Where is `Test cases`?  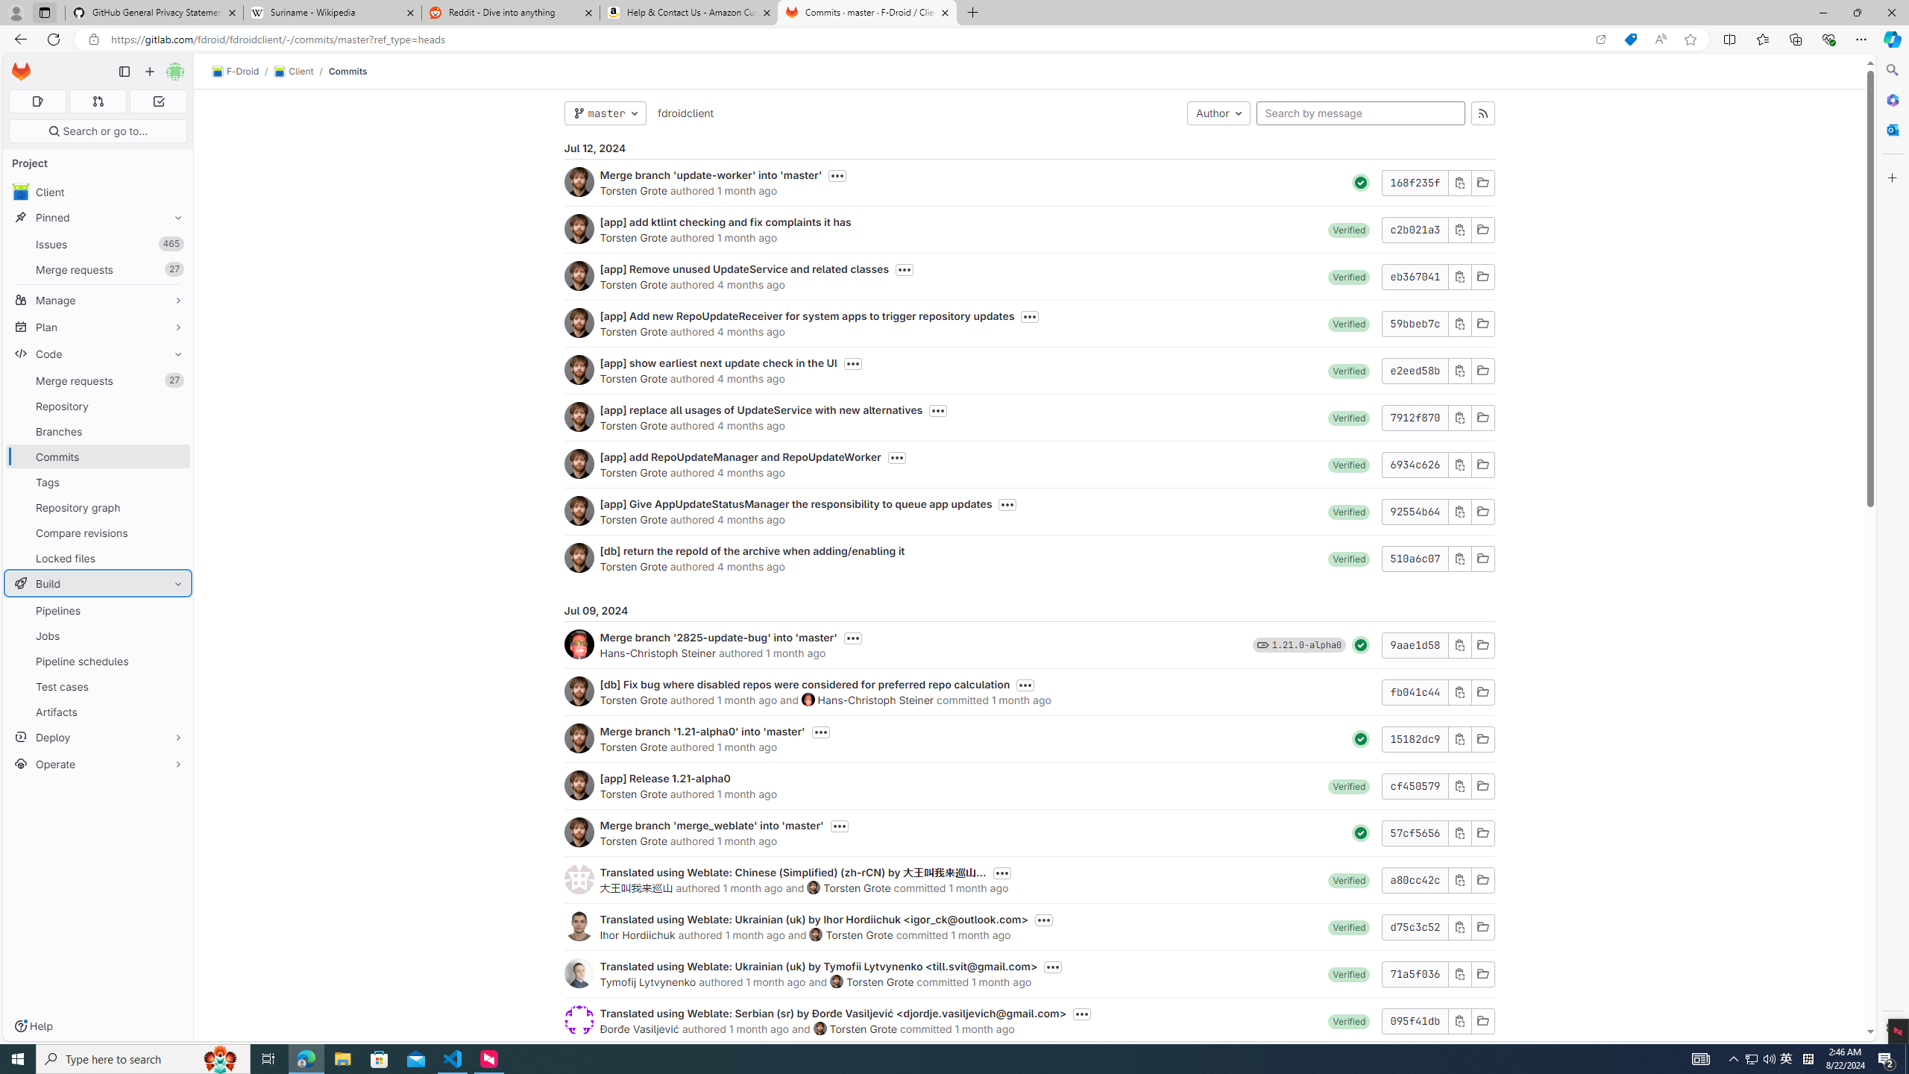 Test cases is located at coordinates (98, 686).